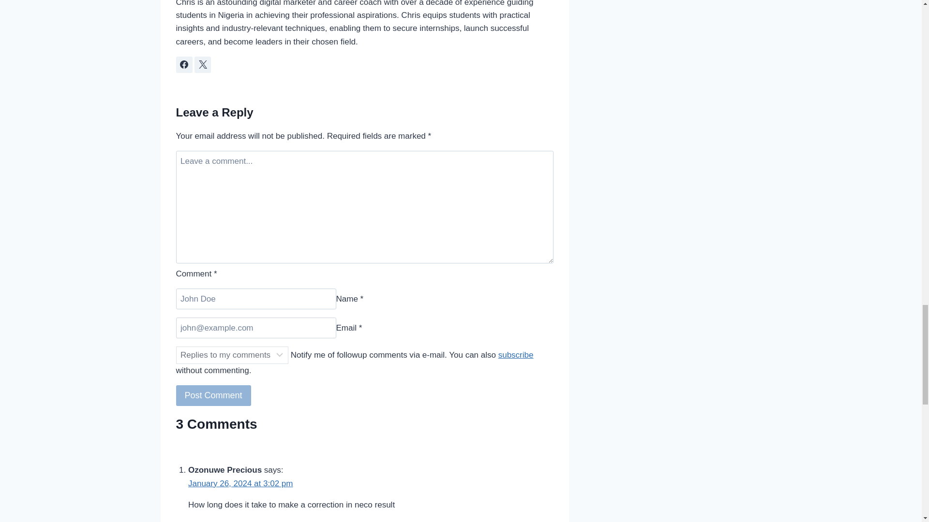  What do you see at coordinates (213, 395) in the screenshot?
I see `Post Comment` at bounding box center [213, 395].